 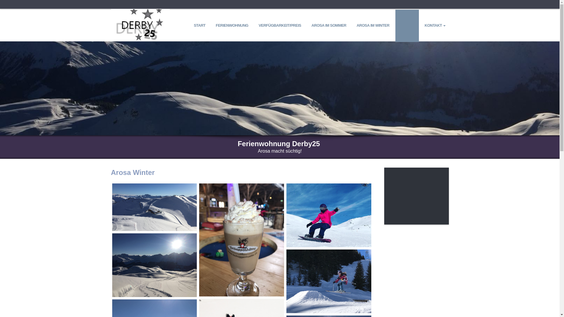 I want to click on  , so click(x=140, y=12).